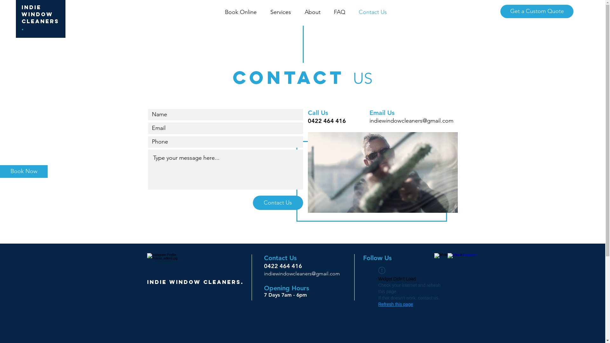 The image size is (610, 343). Describe the element at coordinates (23, 28) in the screenshot. I see `.` at that location.